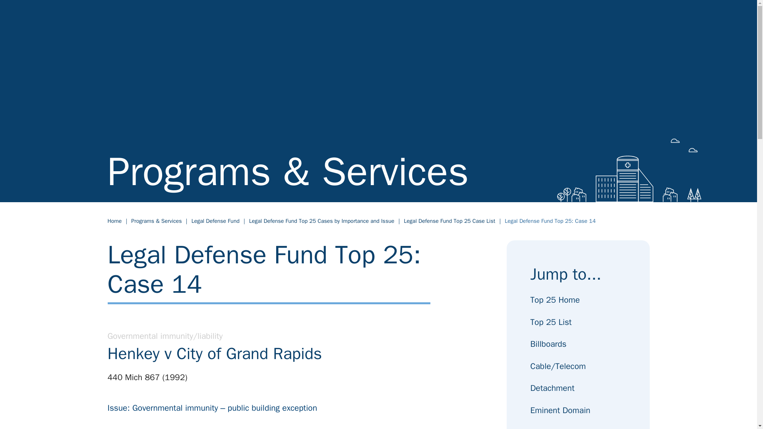 The width and height of the screenshot is (763, 429). What do you see at coordinates (552, 388) in the screenshot?
I see `Detachment` at bounding box center [552, 388].